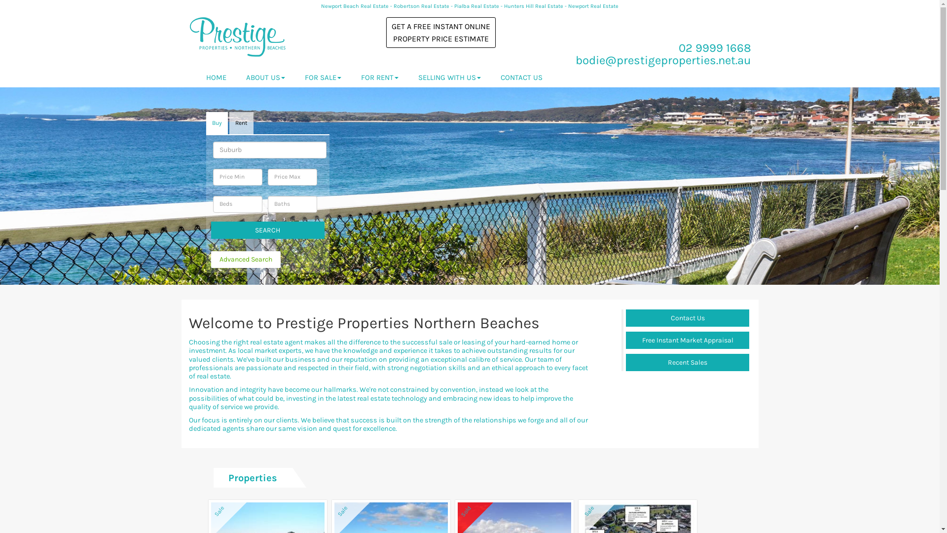 This screenshot has height=533, width=947. What do you see at coordinates (440, 33) in the screenshot?
I see `GET A FREE INSTANT ONLINE
PROPERTY PRICE ESTIMATE` at bounding box center [440, 33].